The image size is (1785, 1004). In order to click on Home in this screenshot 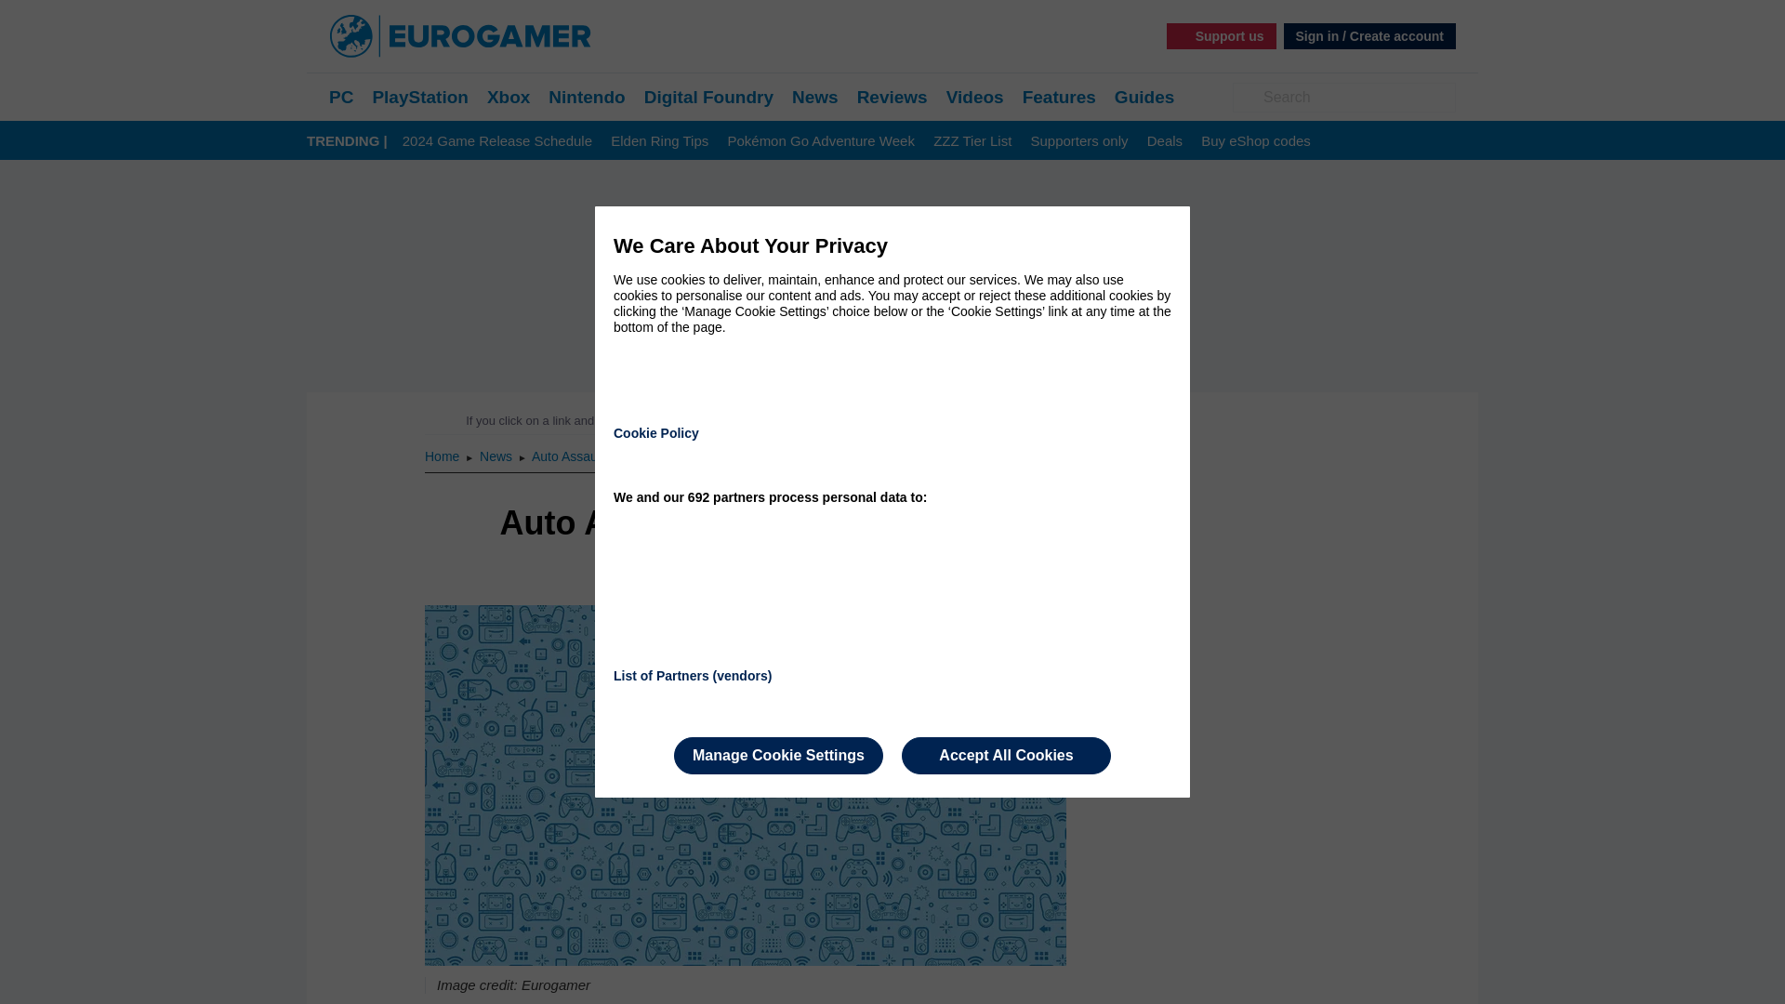, I will do `click(443, 456)`.